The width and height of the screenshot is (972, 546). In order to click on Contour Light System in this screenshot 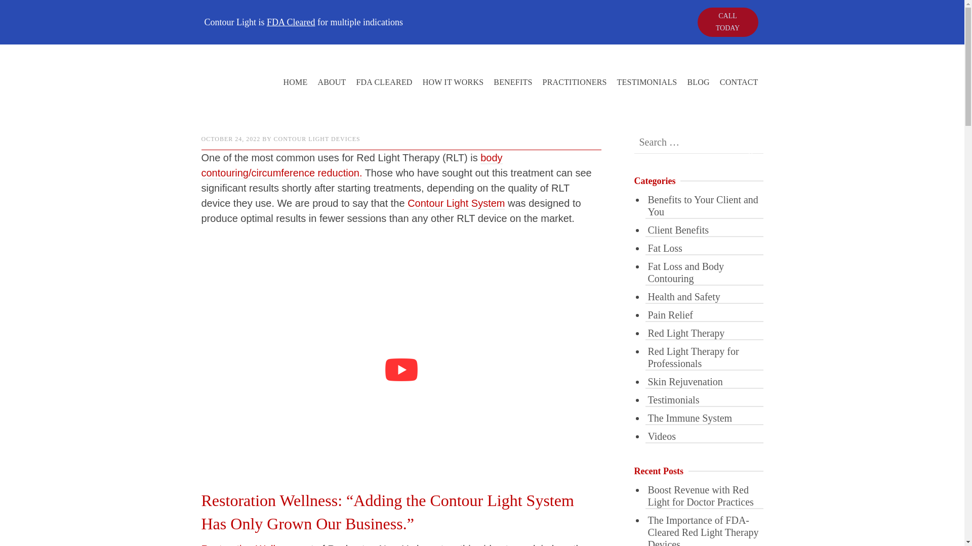, I will do `click(456, 203)`.